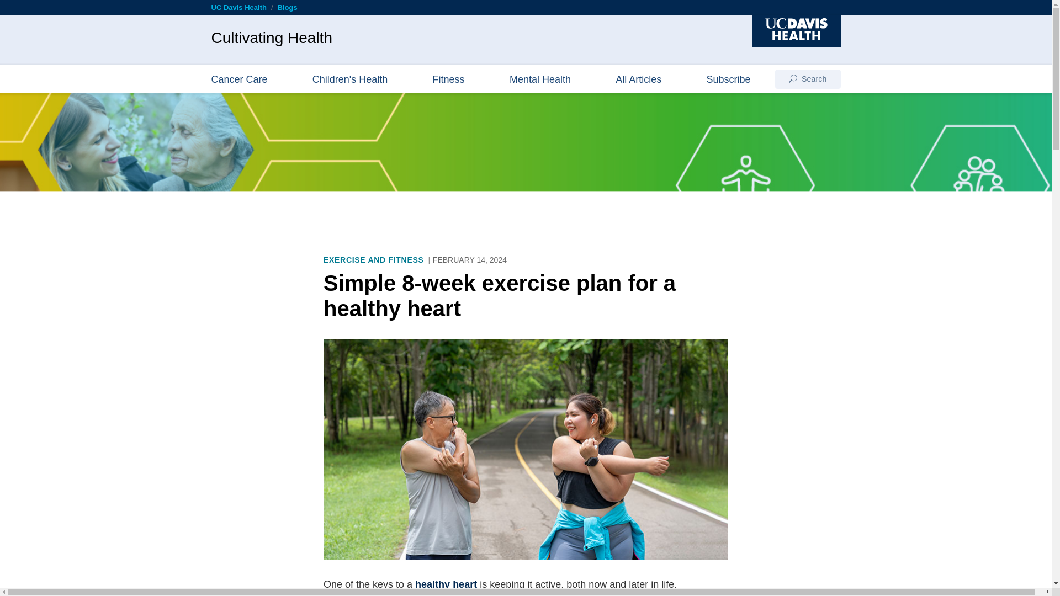 This screenshot has width=1060, height=596. I want to click on Cancer Care, so click(239, 78).